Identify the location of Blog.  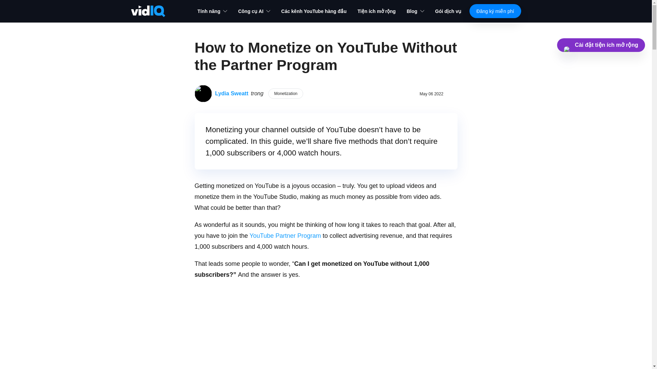
(415, 11).